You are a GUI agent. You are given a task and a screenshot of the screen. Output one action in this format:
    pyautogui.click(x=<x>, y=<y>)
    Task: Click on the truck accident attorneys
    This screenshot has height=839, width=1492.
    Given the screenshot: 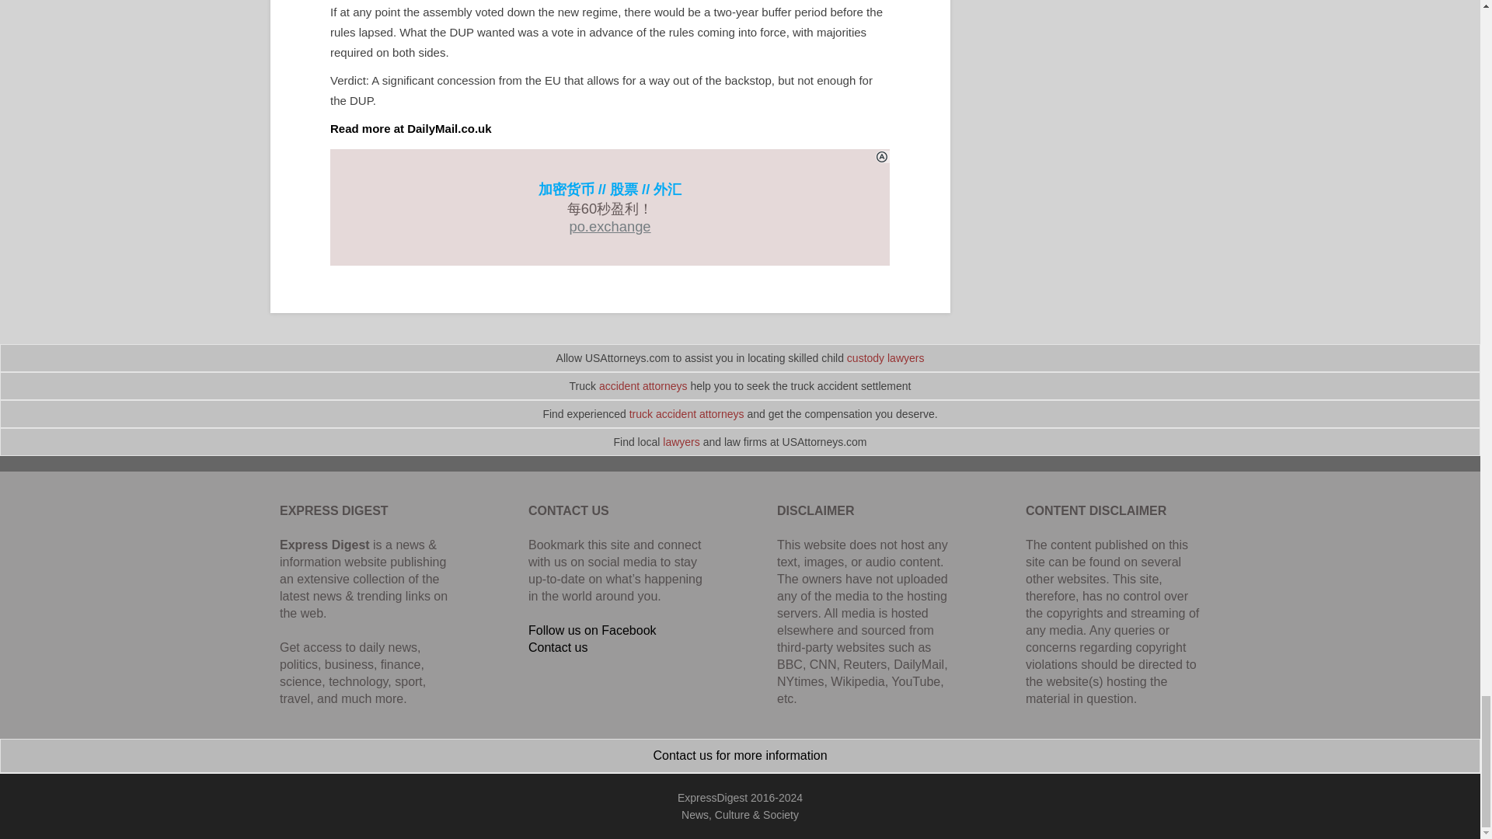 What is the action you would take?
    pyautogui.click(x=687, y=413)
    